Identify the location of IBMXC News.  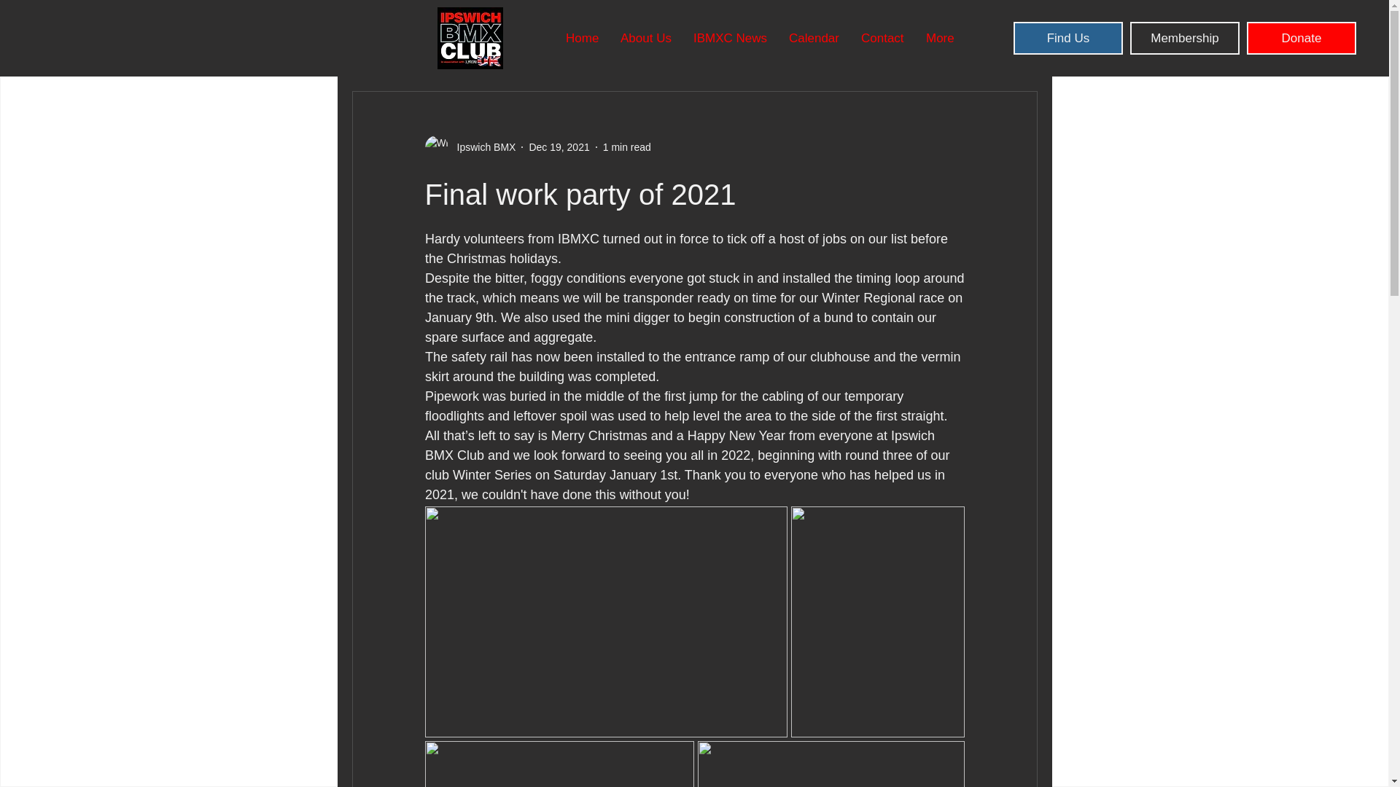
(731, 38).